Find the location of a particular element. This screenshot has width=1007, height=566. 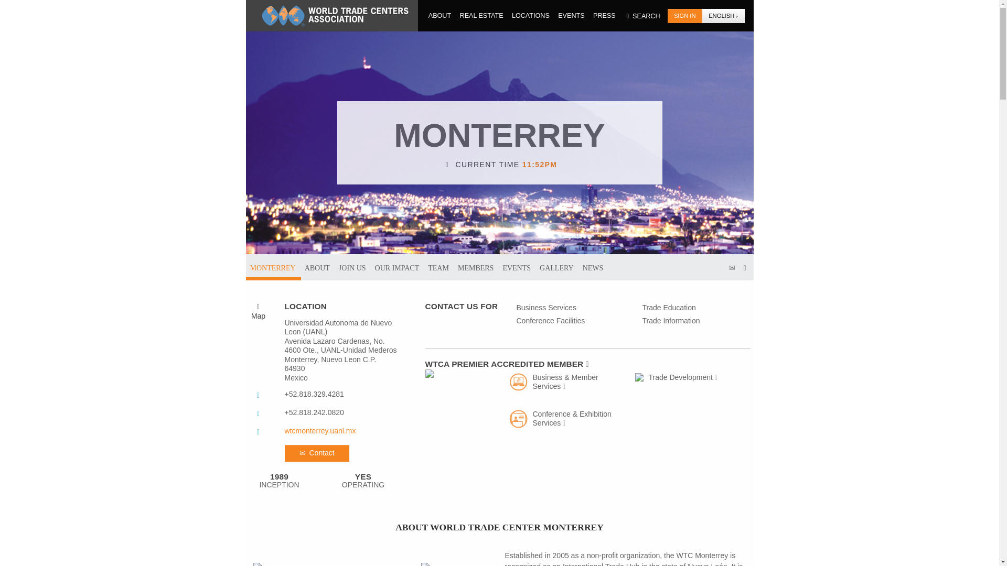

wtcmonterrey.uanl.mx is located at coordinates (319, 431).